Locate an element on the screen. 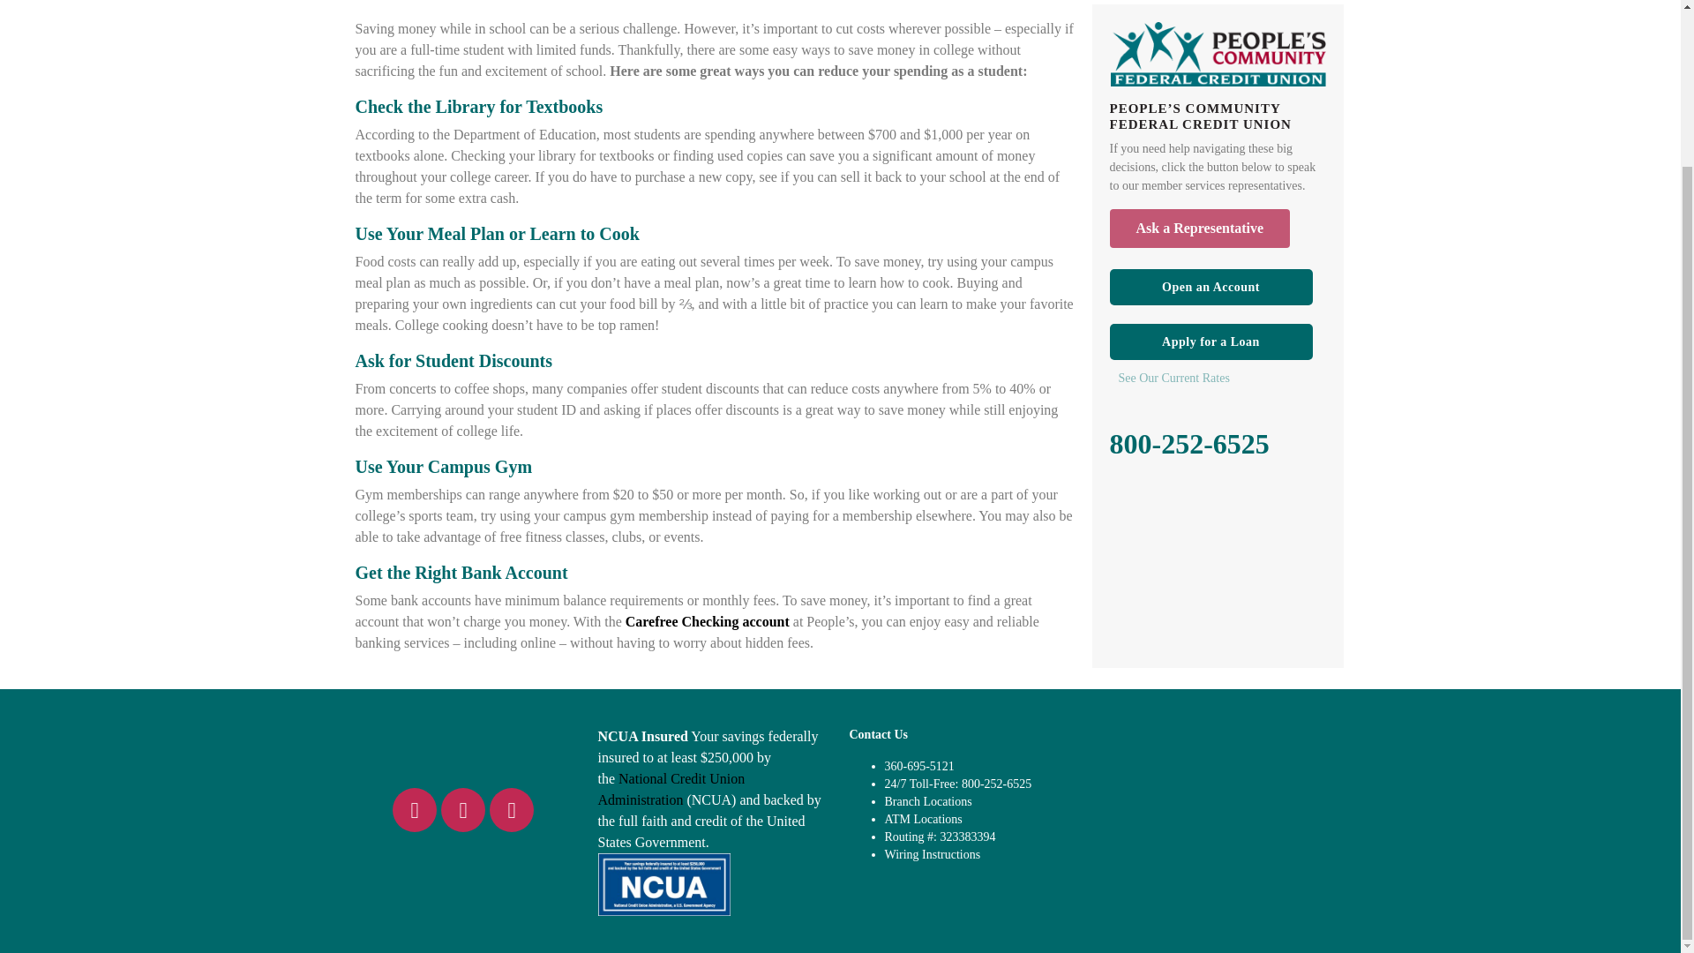 Image resolution: width=1694 pixels, height=953 pixels. Ask a Representative is located at coordinates (1200, 228).